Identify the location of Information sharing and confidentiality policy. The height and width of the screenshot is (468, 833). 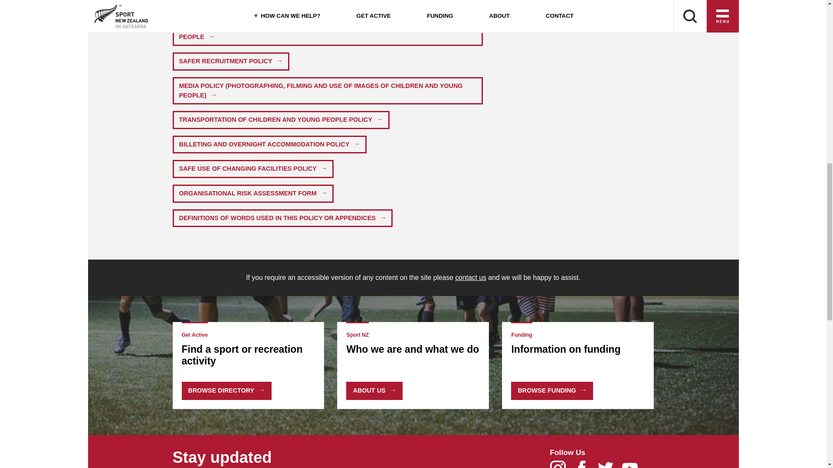
(270, 6).